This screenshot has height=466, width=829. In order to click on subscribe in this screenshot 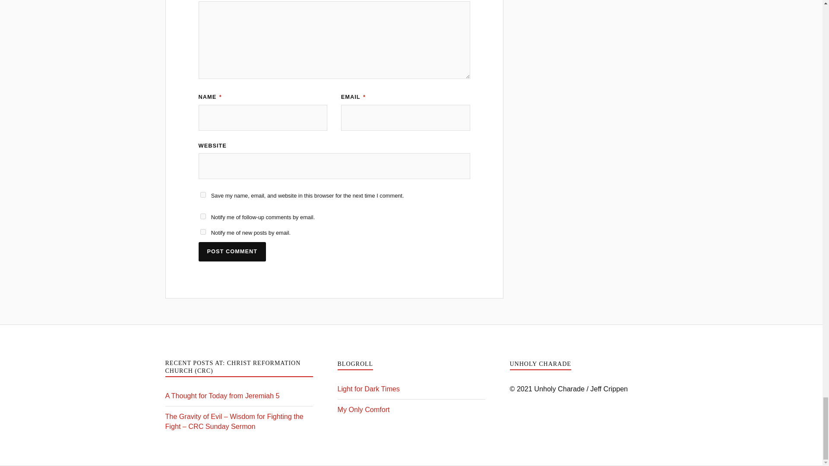, I will do `click(203, 232)`.